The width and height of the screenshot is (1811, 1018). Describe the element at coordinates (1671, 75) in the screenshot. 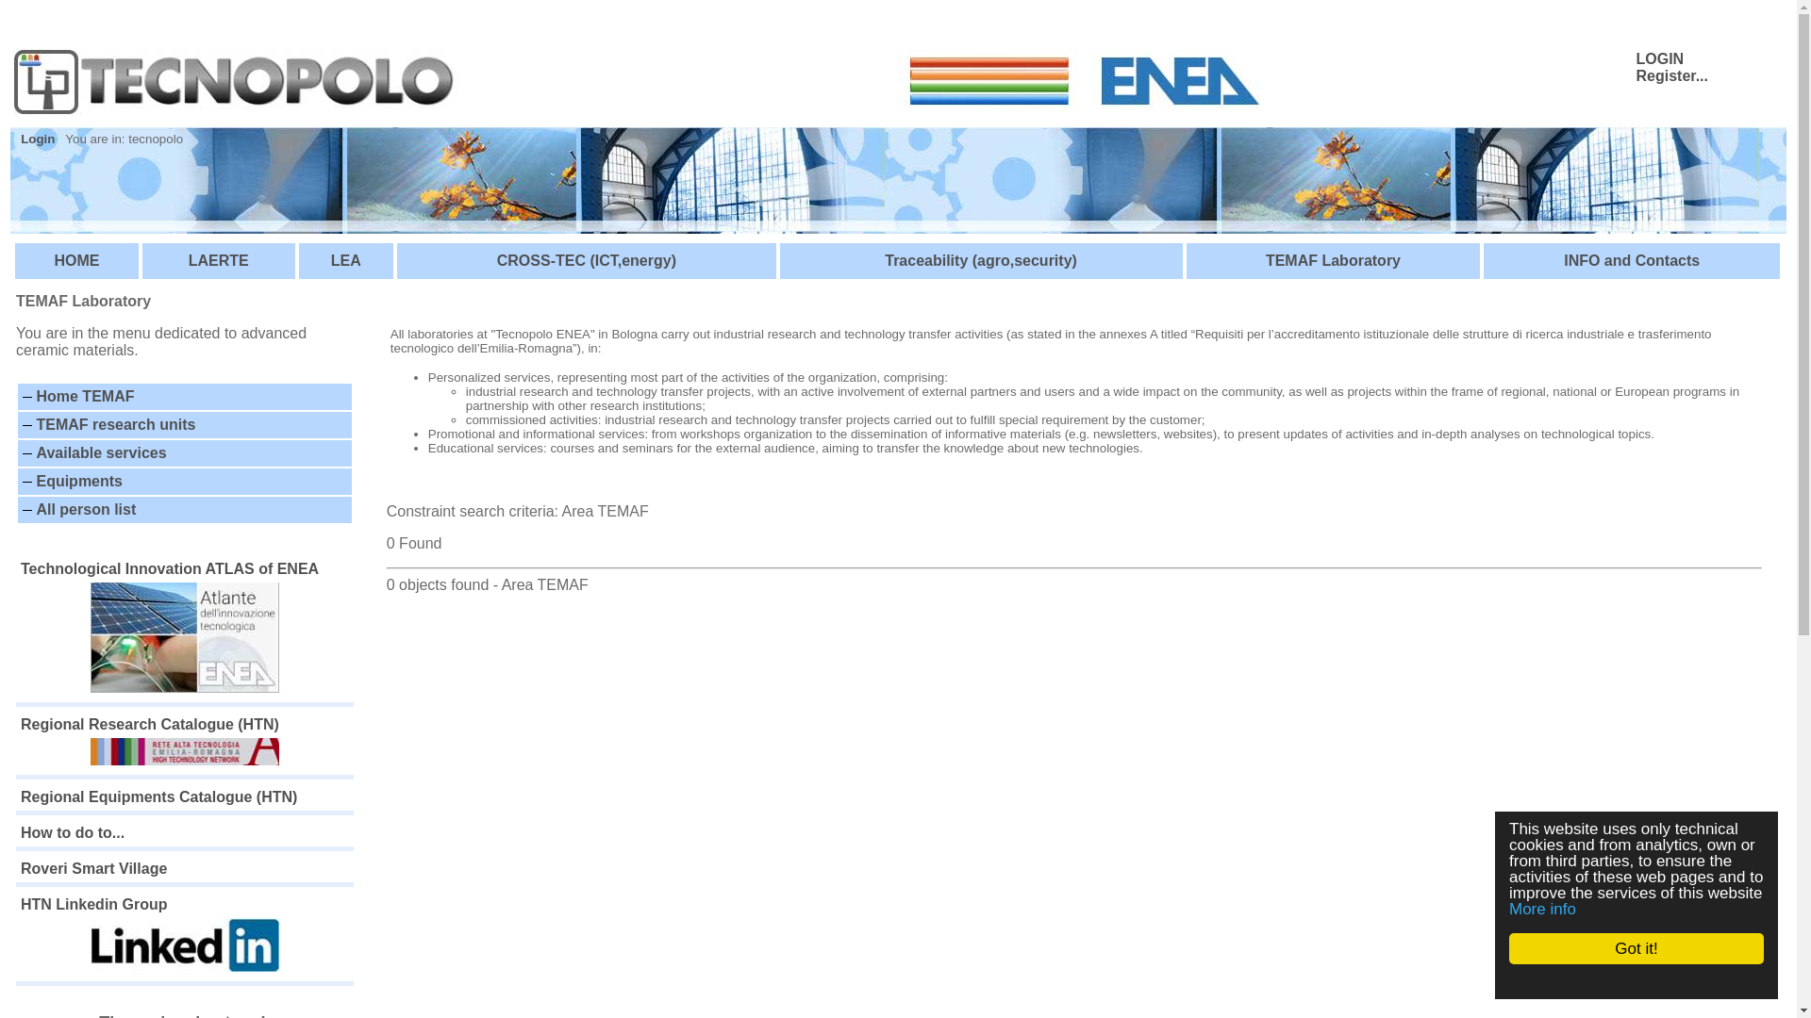

I see `Register in order to priviliged access and receive news` at that location.